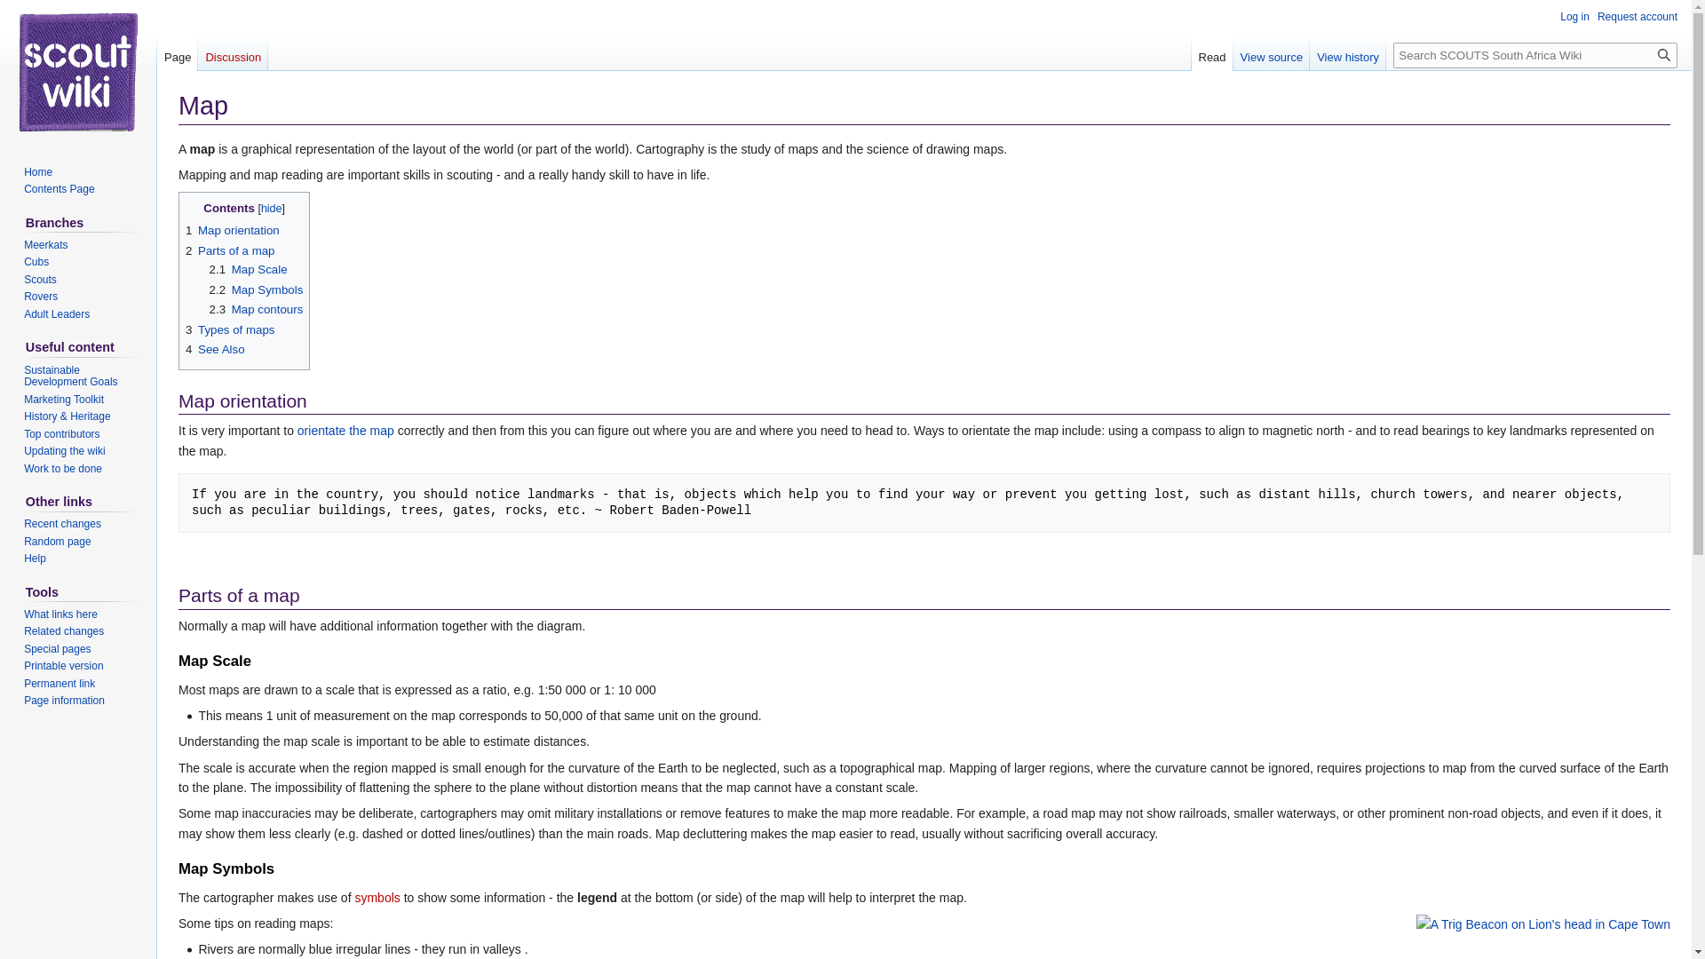 The image size is (1705, 959). I want to click on orientate the map, so click(345, 430).